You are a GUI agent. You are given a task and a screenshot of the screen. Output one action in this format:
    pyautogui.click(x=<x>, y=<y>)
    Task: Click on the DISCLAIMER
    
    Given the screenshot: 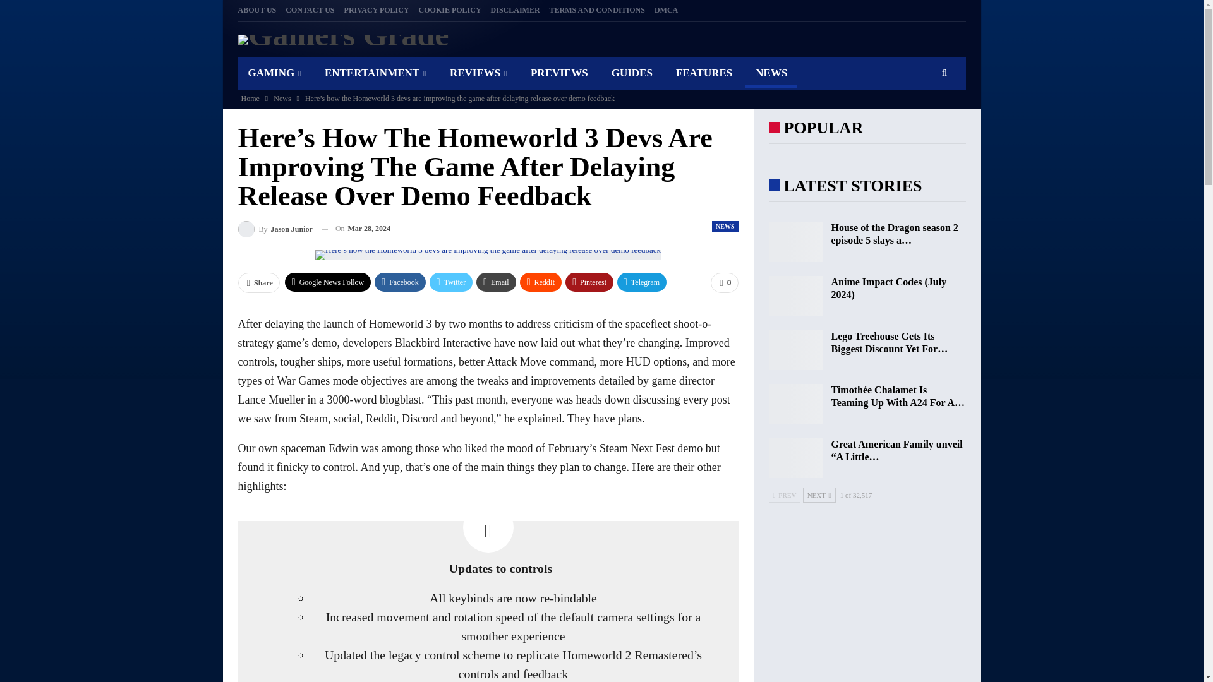 What is the action you would take?
    pyautogui.click(x=516, y=9)
    